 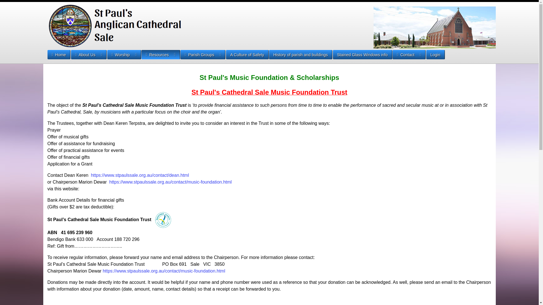 I want to click on History of parish and buildings, so click(x=300, y=55).